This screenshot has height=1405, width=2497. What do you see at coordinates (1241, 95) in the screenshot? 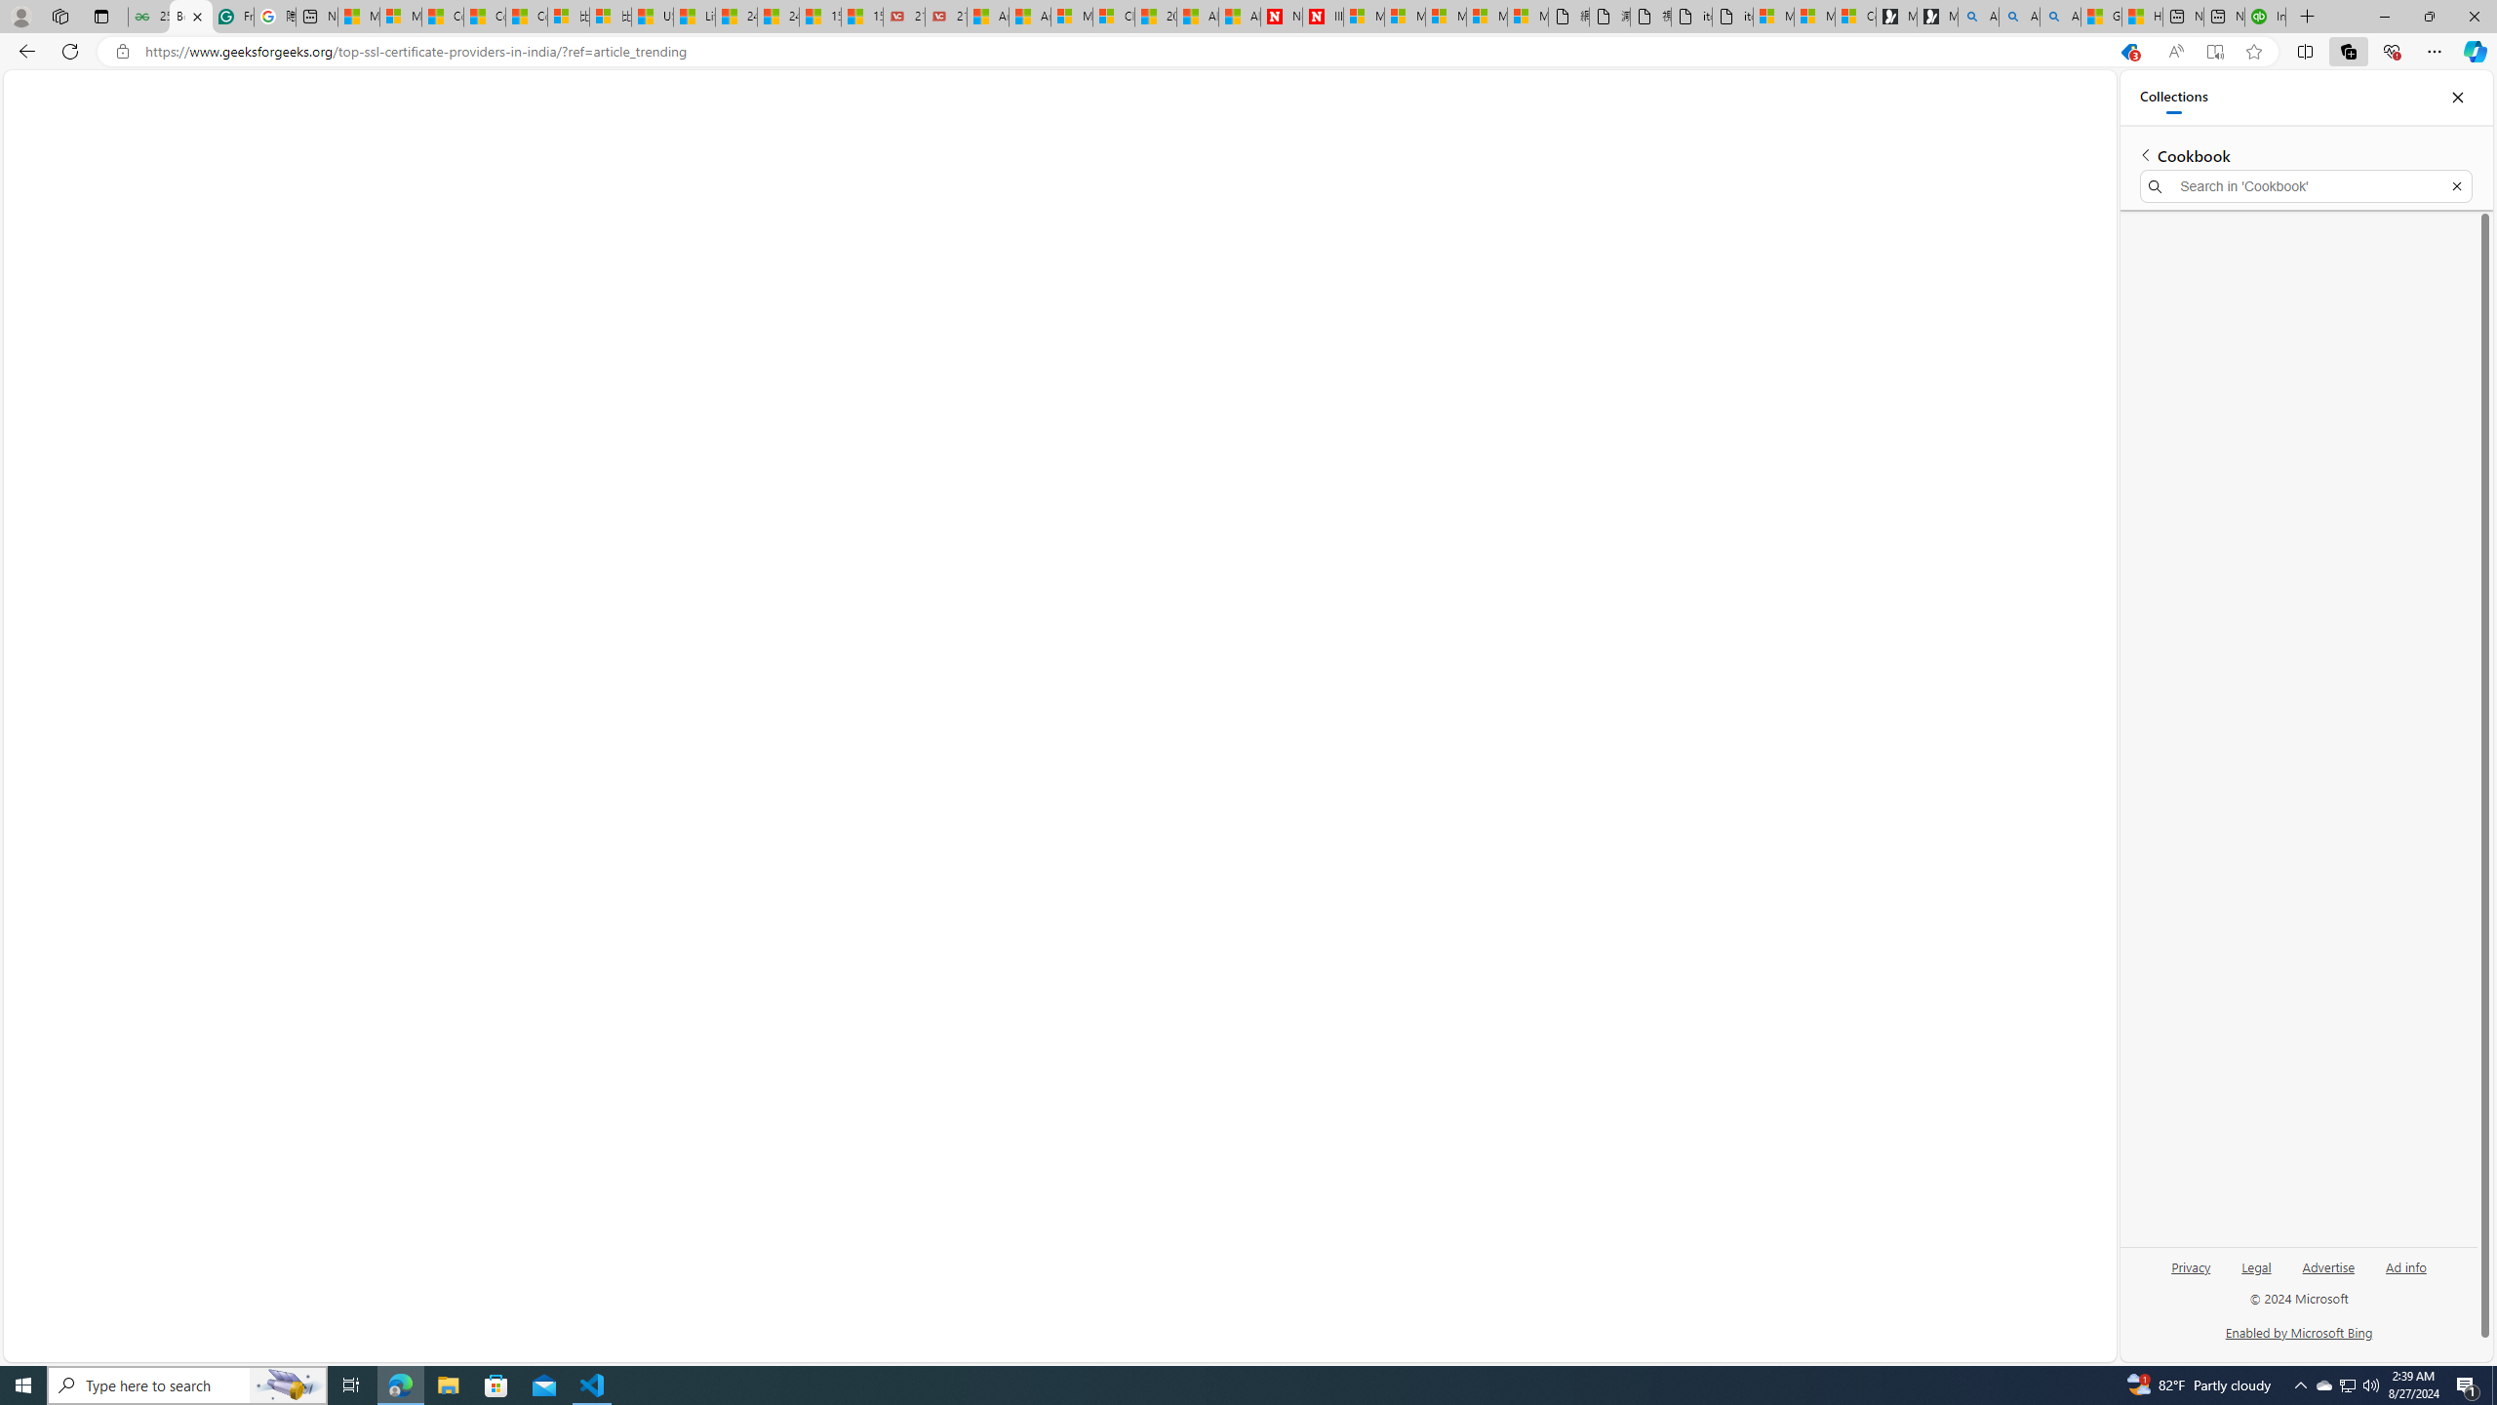
I see `Logo` at bounding box center [1241, 95].